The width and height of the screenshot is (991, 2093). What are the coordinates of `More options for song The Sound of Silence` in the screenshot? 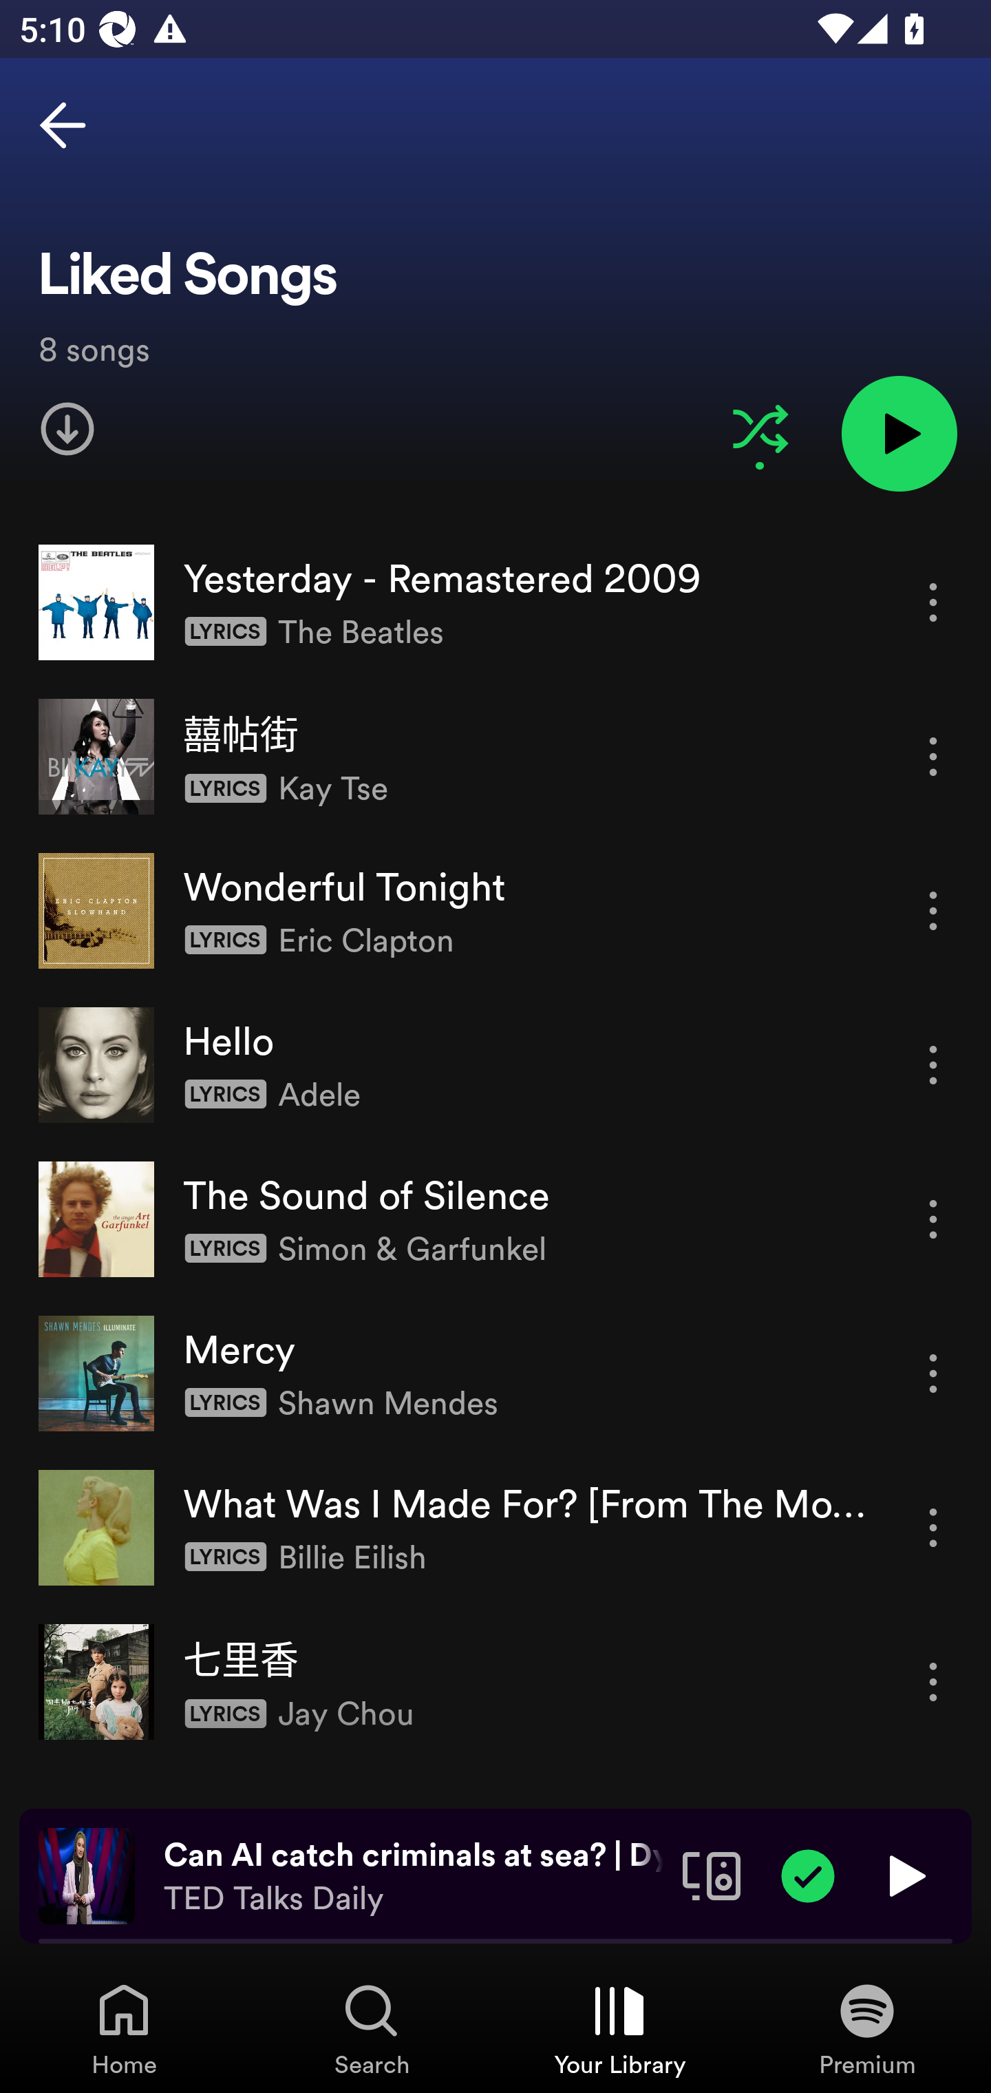 It's located at (933, 1219).